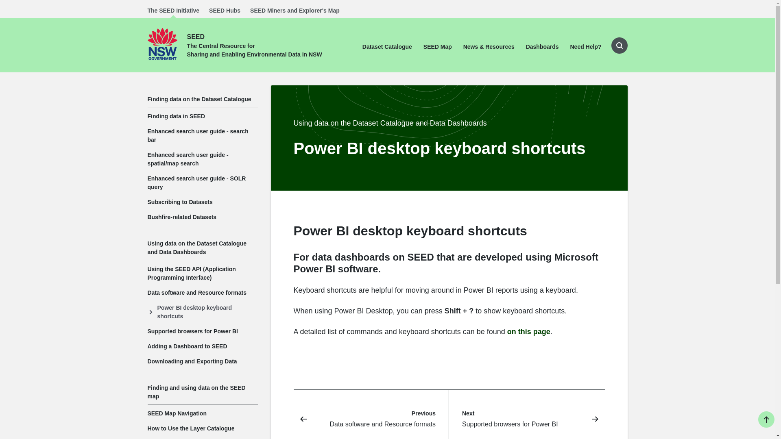  What do you see at coordinates (3, 1) in the screenshot?
I see `Search` at bounding box center [3, 1].